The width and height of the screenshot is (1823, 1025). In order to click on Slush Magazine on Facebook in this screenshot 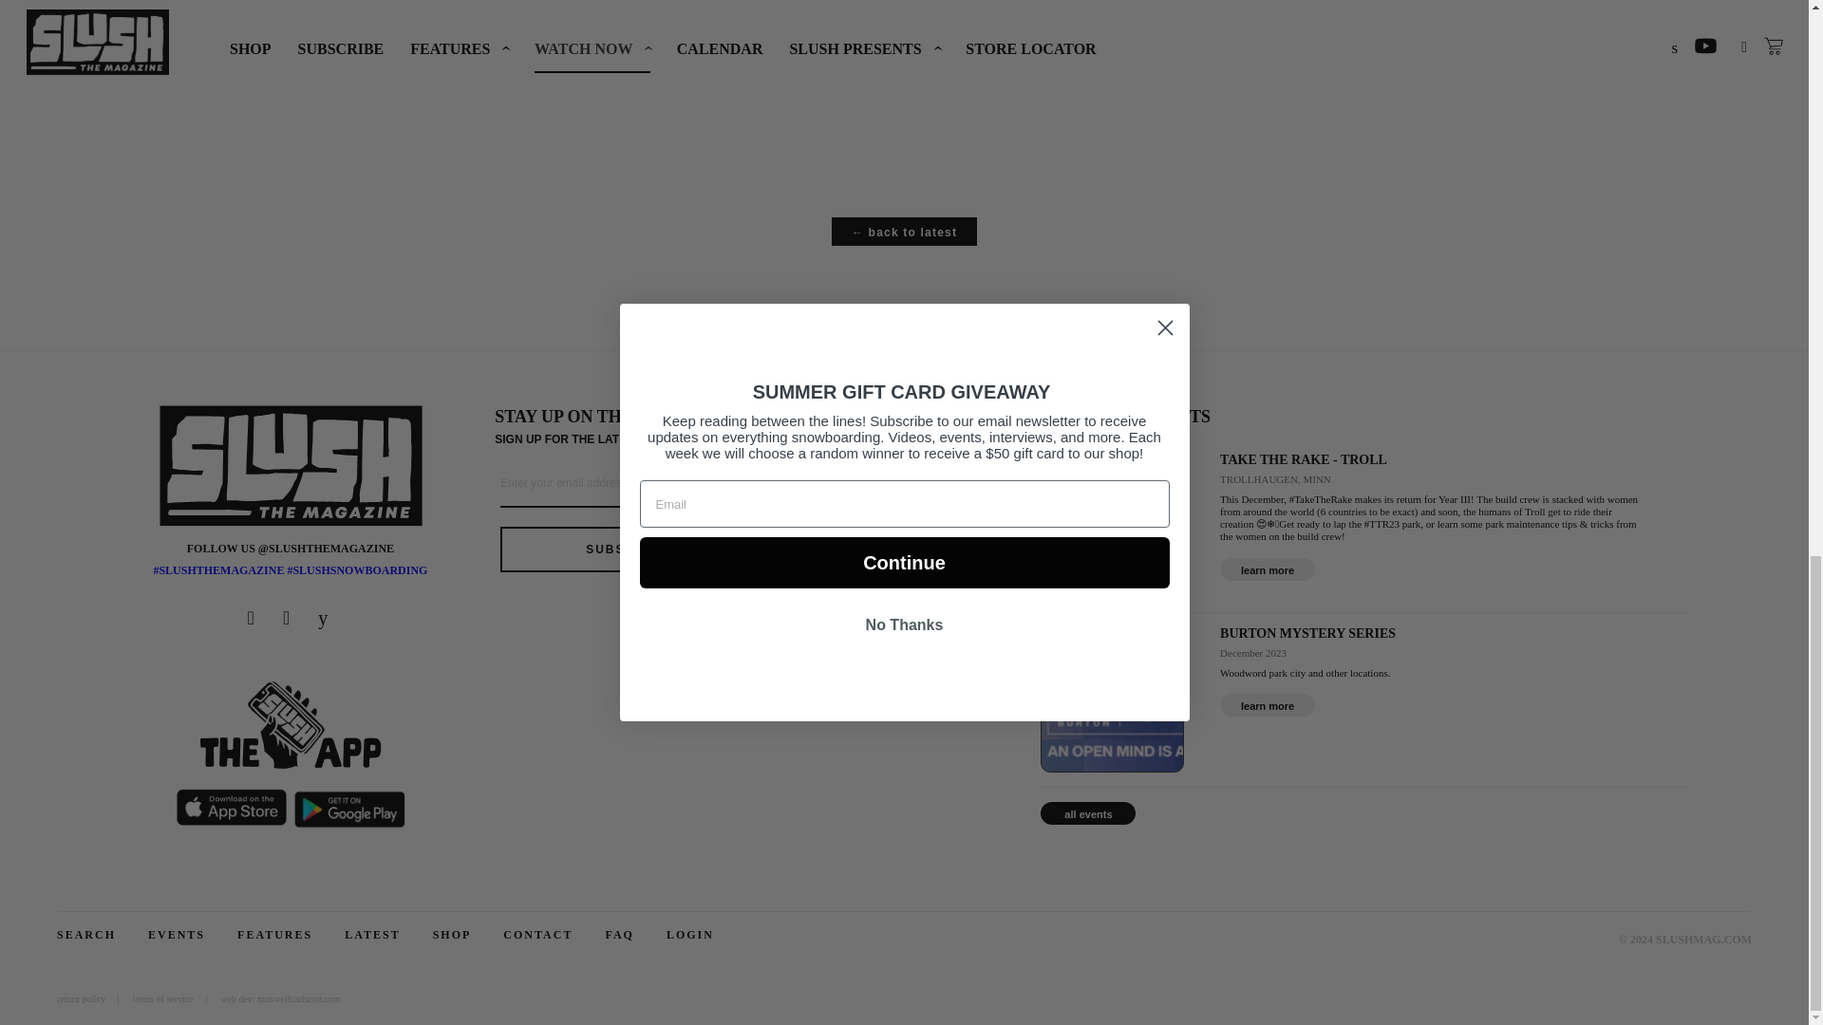, I will do `click(254, 619)`.